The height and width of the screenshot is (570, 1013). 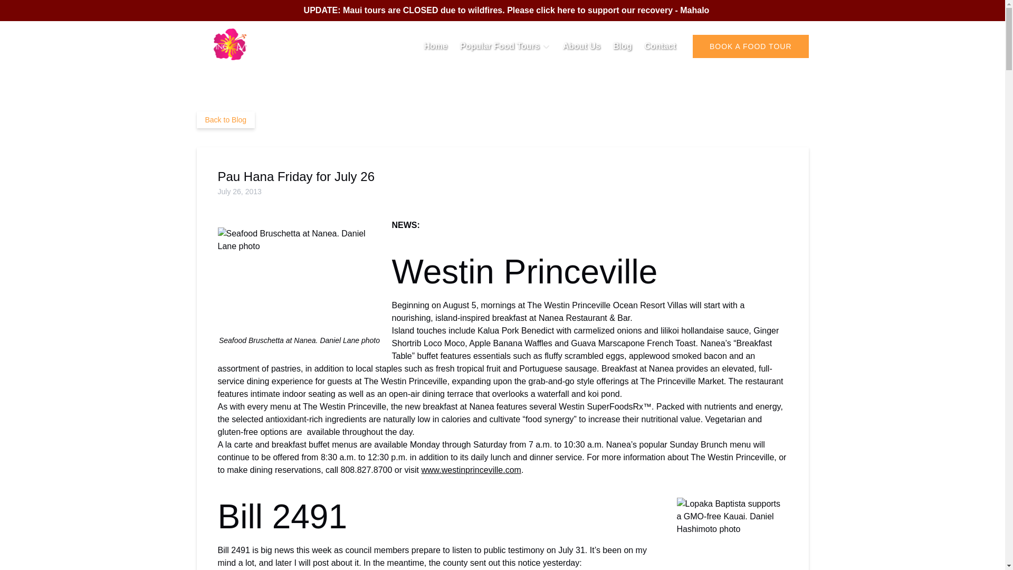 What do you see at coordinates (581, 46) in the screenshot?
I see `About Us` at bounding box center [581, 46].